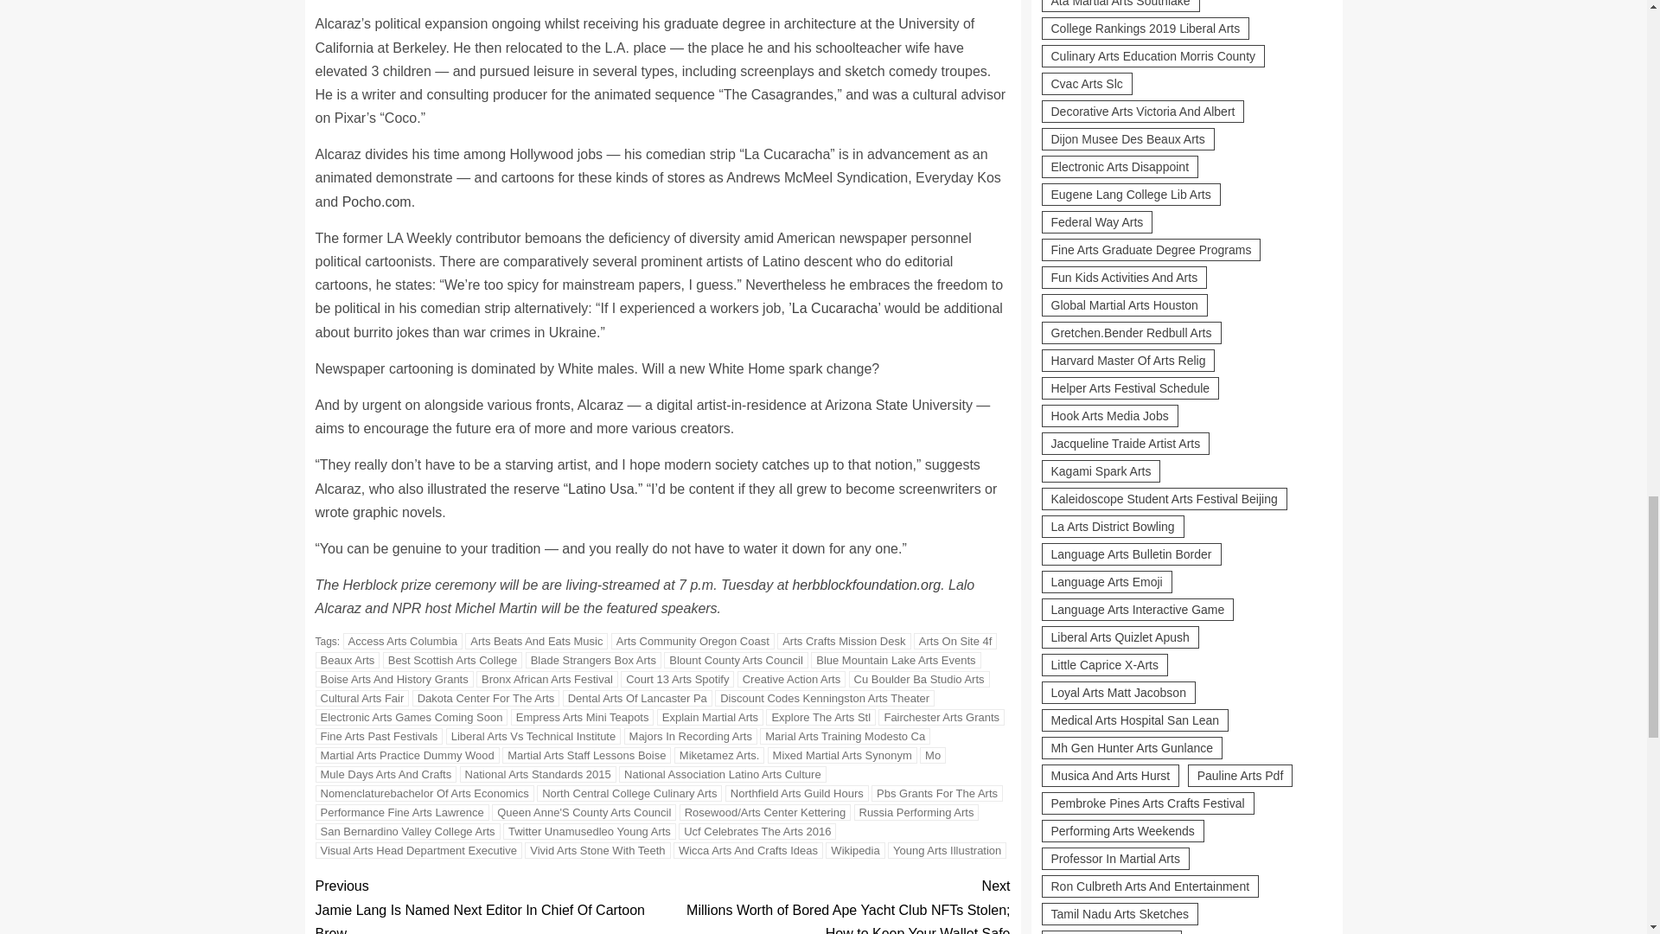 This screenshot has height=934, width=1660. What do you see at coordinates (403, 641) in the screenshot?
I see `Access Arts Columbia` at bounding box center [403, 641].